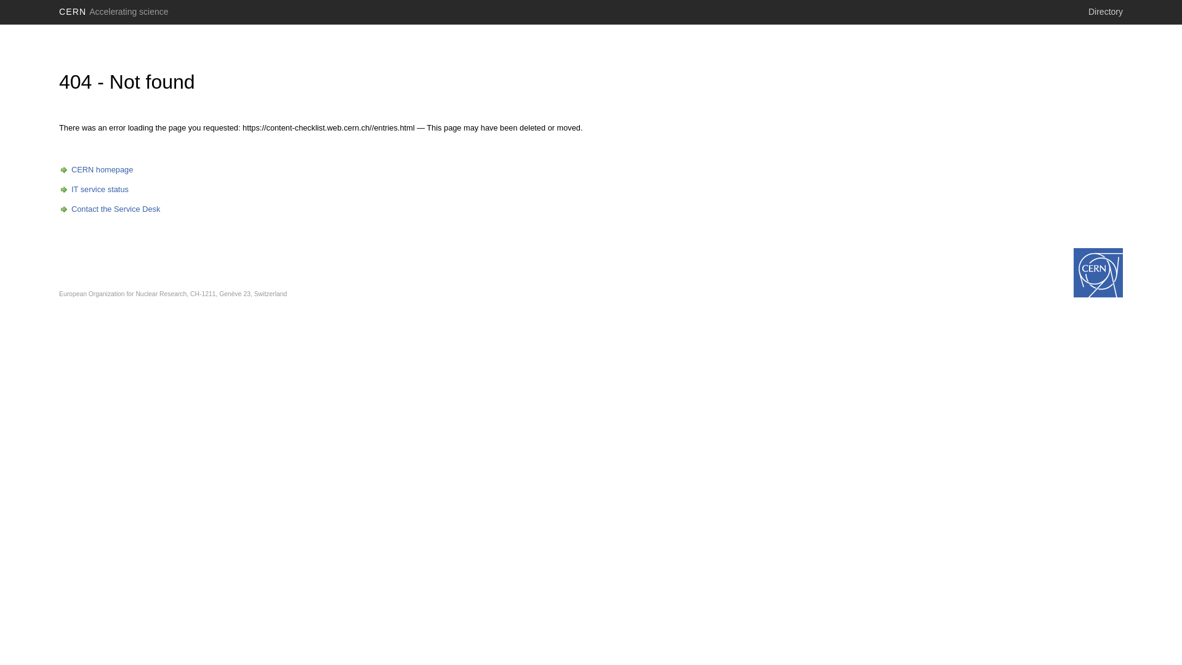 Image resolution: width=1182 pixels, height=665 pixels. I want to click on CERN homepage, so click(96, 170).